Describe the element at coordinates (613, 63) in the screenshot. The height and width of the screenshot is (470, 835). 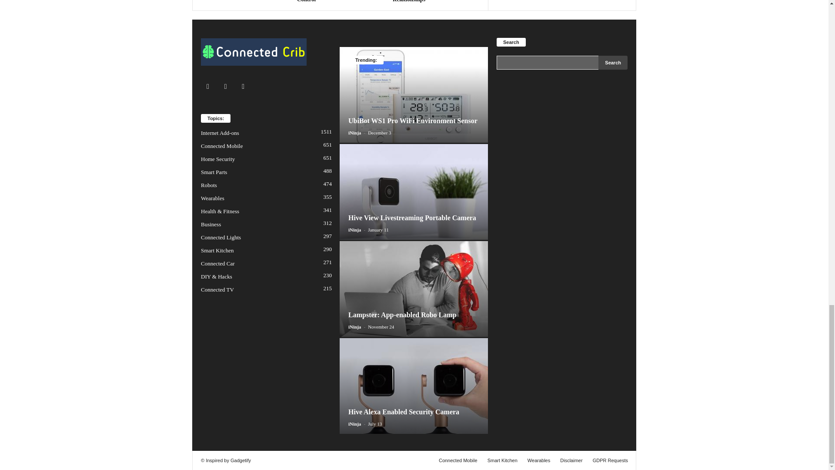
I see `Search` at that location.